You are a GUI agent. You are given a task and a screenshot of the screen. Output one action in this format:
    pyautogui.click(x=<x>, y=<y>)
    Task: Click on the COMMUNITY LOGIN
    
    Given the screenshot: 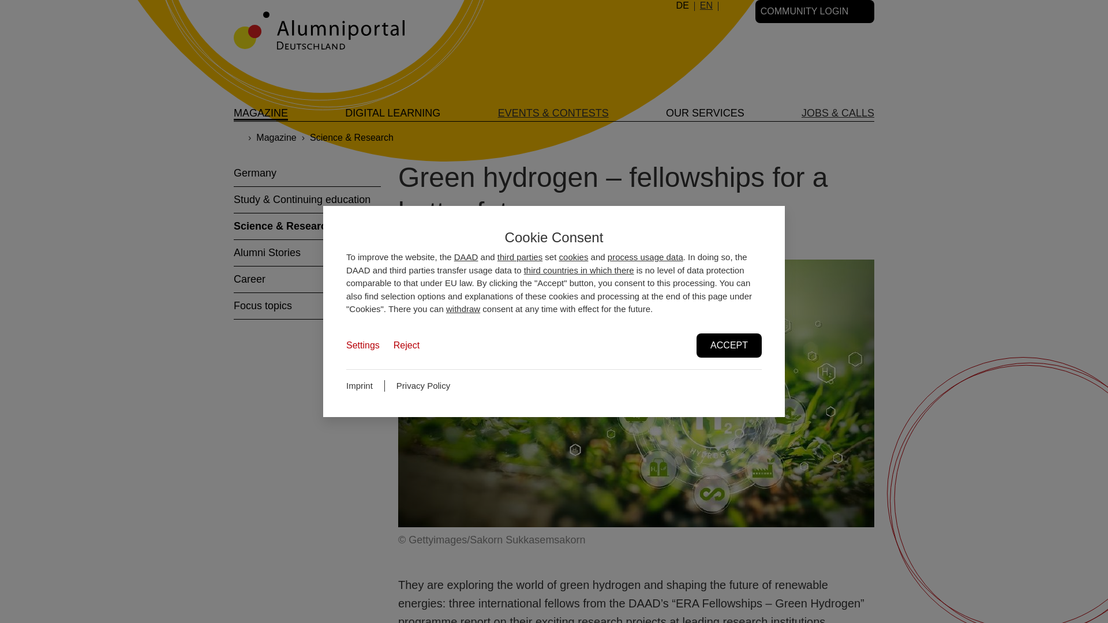 What is the action you would take?
    pyautogui.click(x=815, y=12)
    